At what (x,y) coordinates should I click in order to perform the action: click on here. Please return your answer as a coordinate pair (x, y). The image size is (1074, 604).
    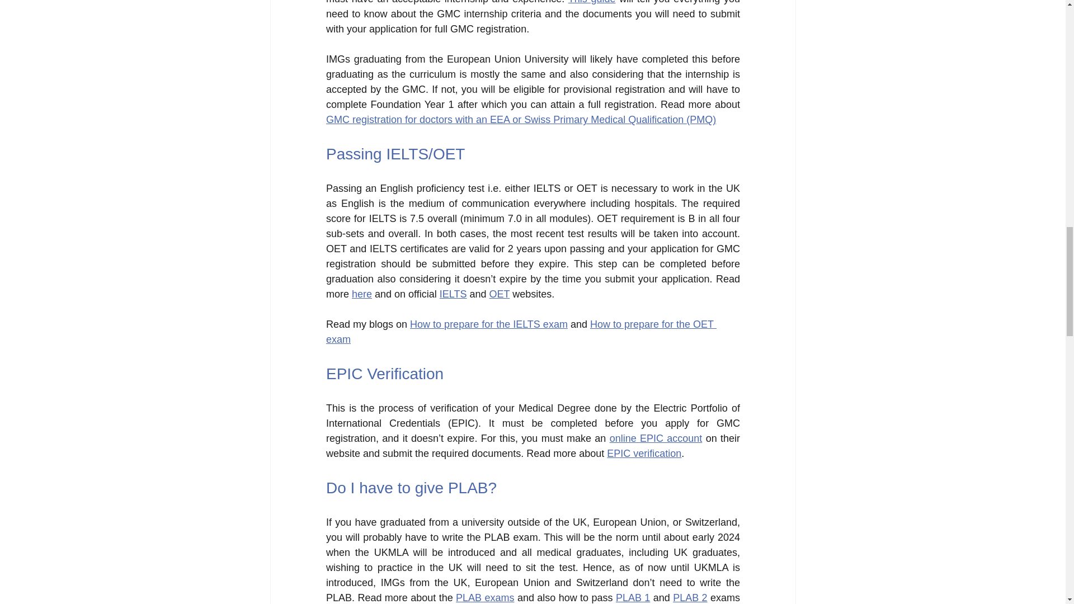
    Looking at the image, I should click on (361, 294).